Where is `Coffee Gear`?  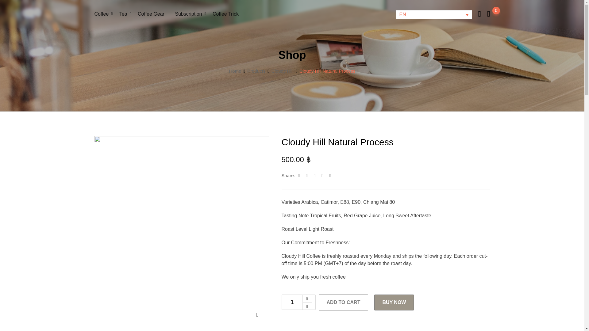 Coffee Gear is located at coordinates (151, 14).